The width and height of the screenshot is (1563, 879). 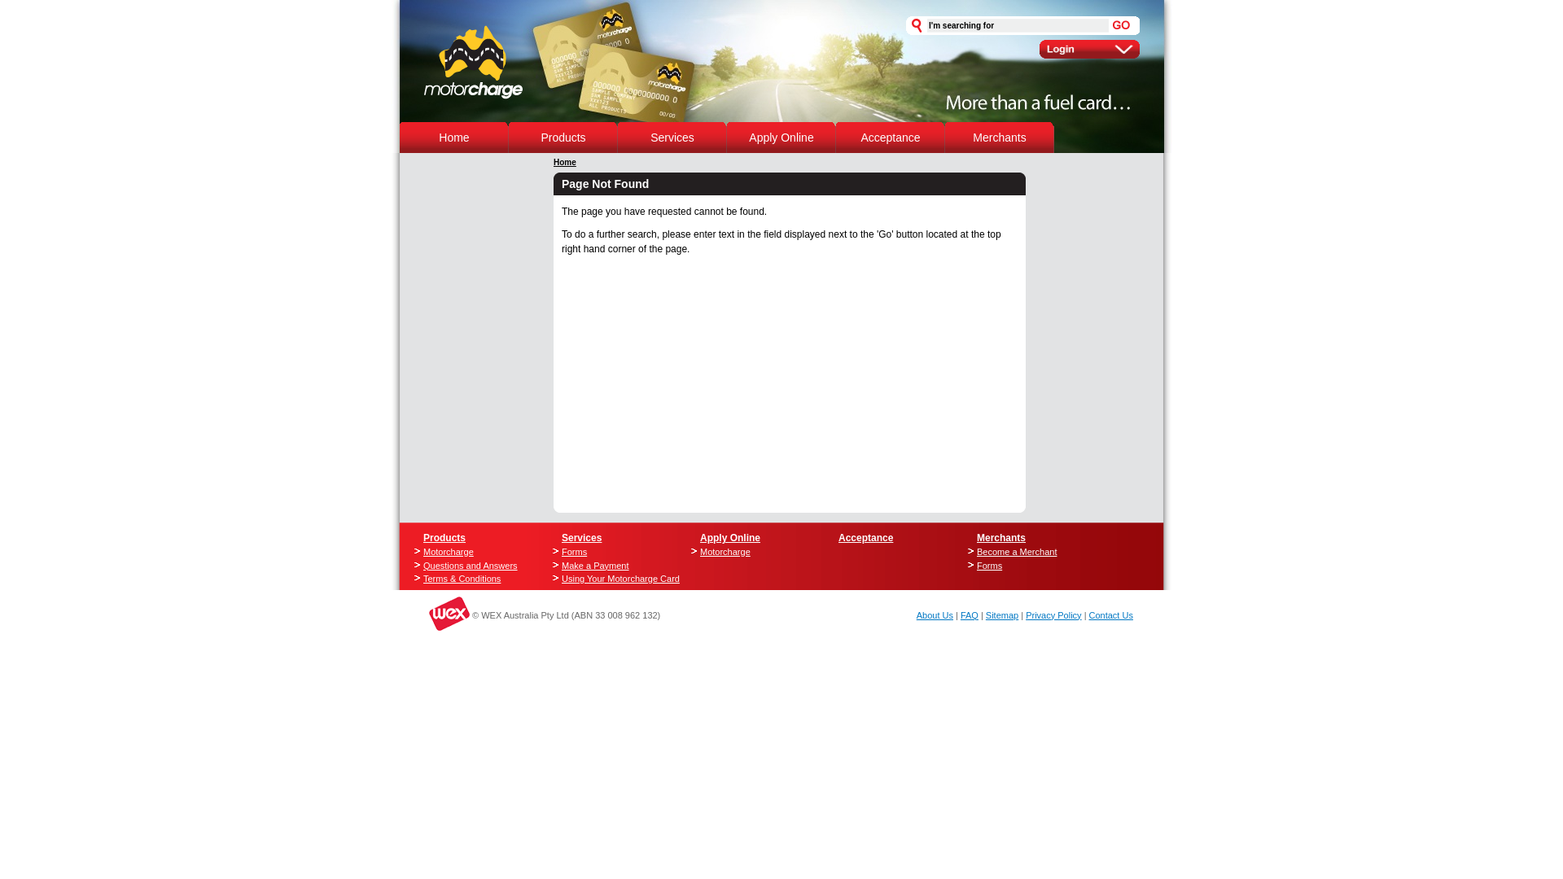 What do you see at coordinates (1001, 538) in the screenshot?
I see `Merchants` at bounding box center [1001, 538].